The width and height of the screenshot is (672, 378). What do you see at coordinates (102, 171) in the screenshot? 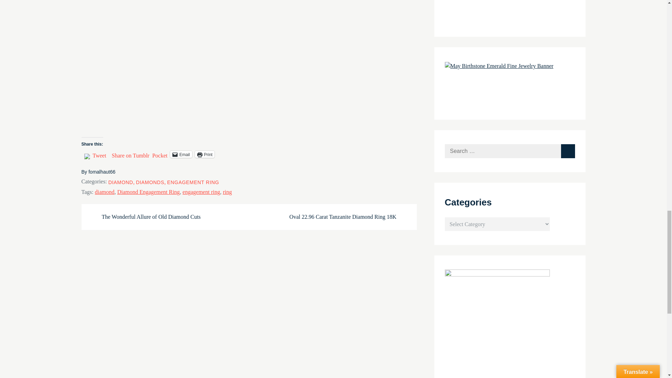
I see `fomalhaut66` at bounding box center [102, 171].